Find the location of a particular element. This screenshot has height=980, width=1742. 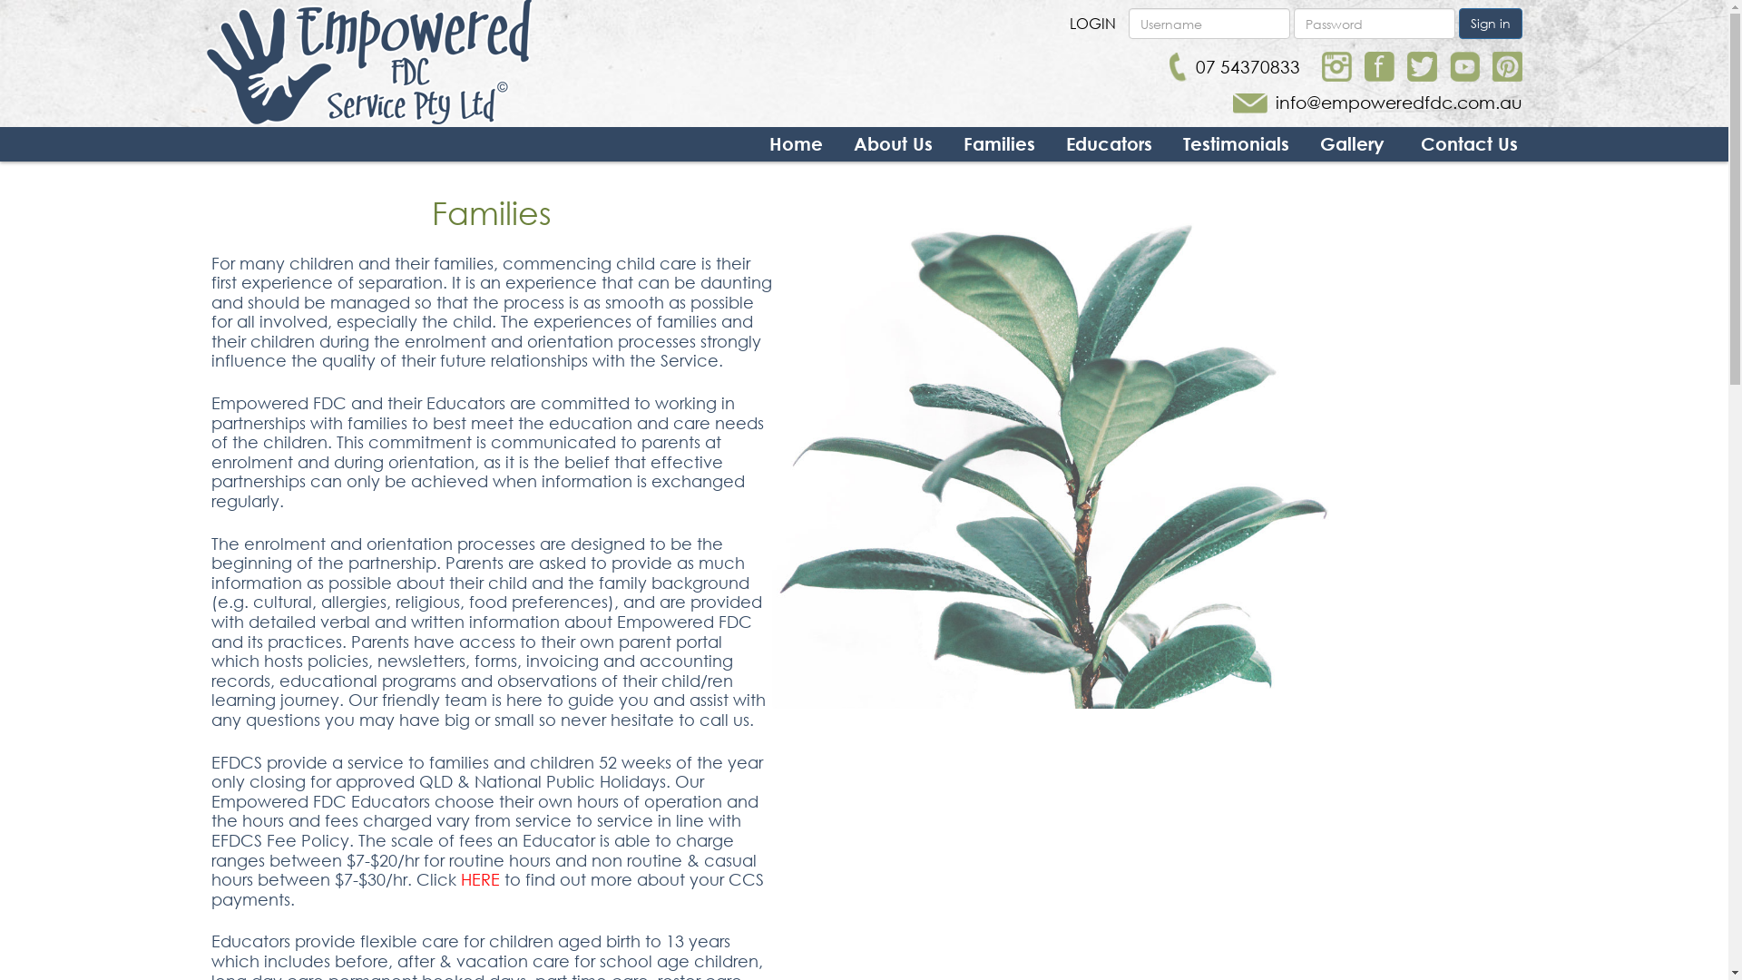

Educators is located at coordinates (1109, 144).